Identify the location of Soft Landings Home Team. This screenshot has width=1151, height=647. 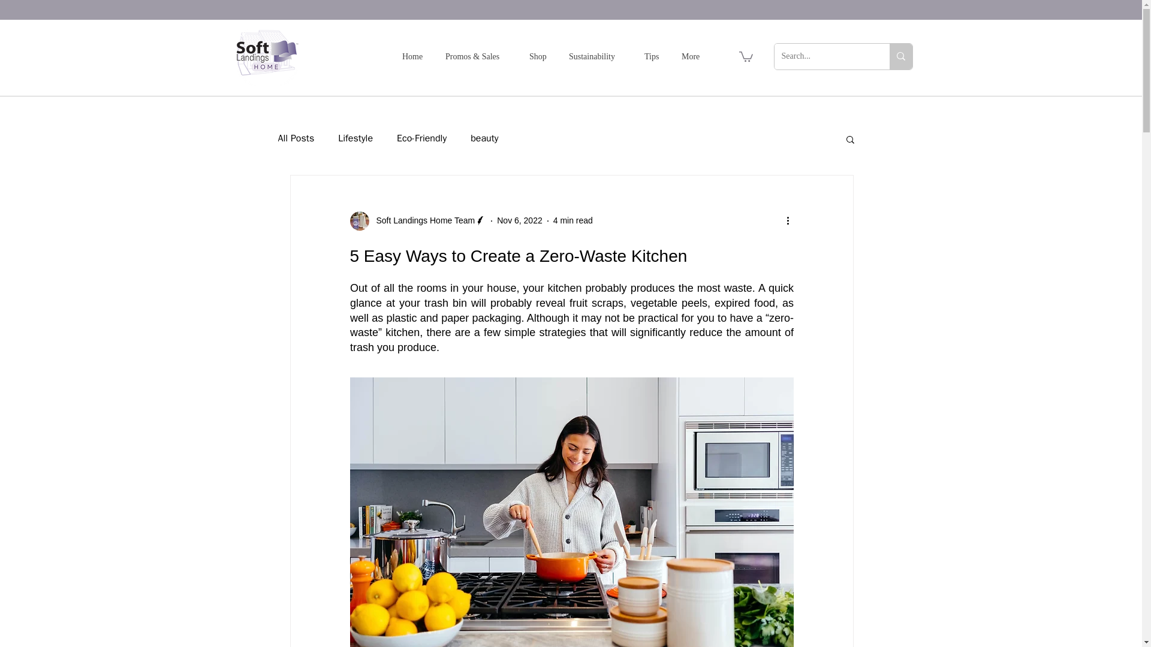
(418, 220).